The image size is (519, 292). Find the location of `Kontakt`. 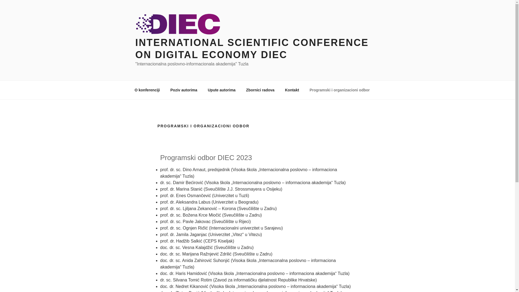

Kontakt is located at coordinates (292, 90).